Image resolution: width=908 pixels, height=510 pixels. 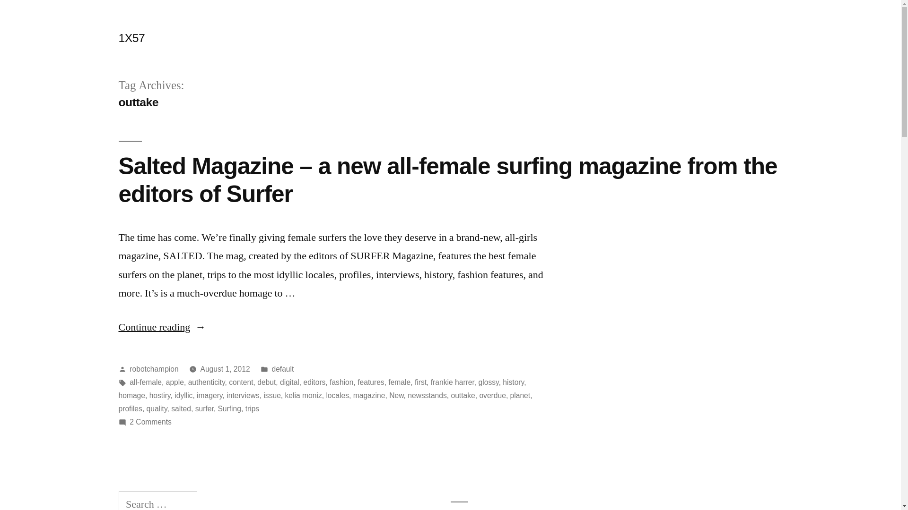 I want to click on all-female, so click(x=146, y=382).